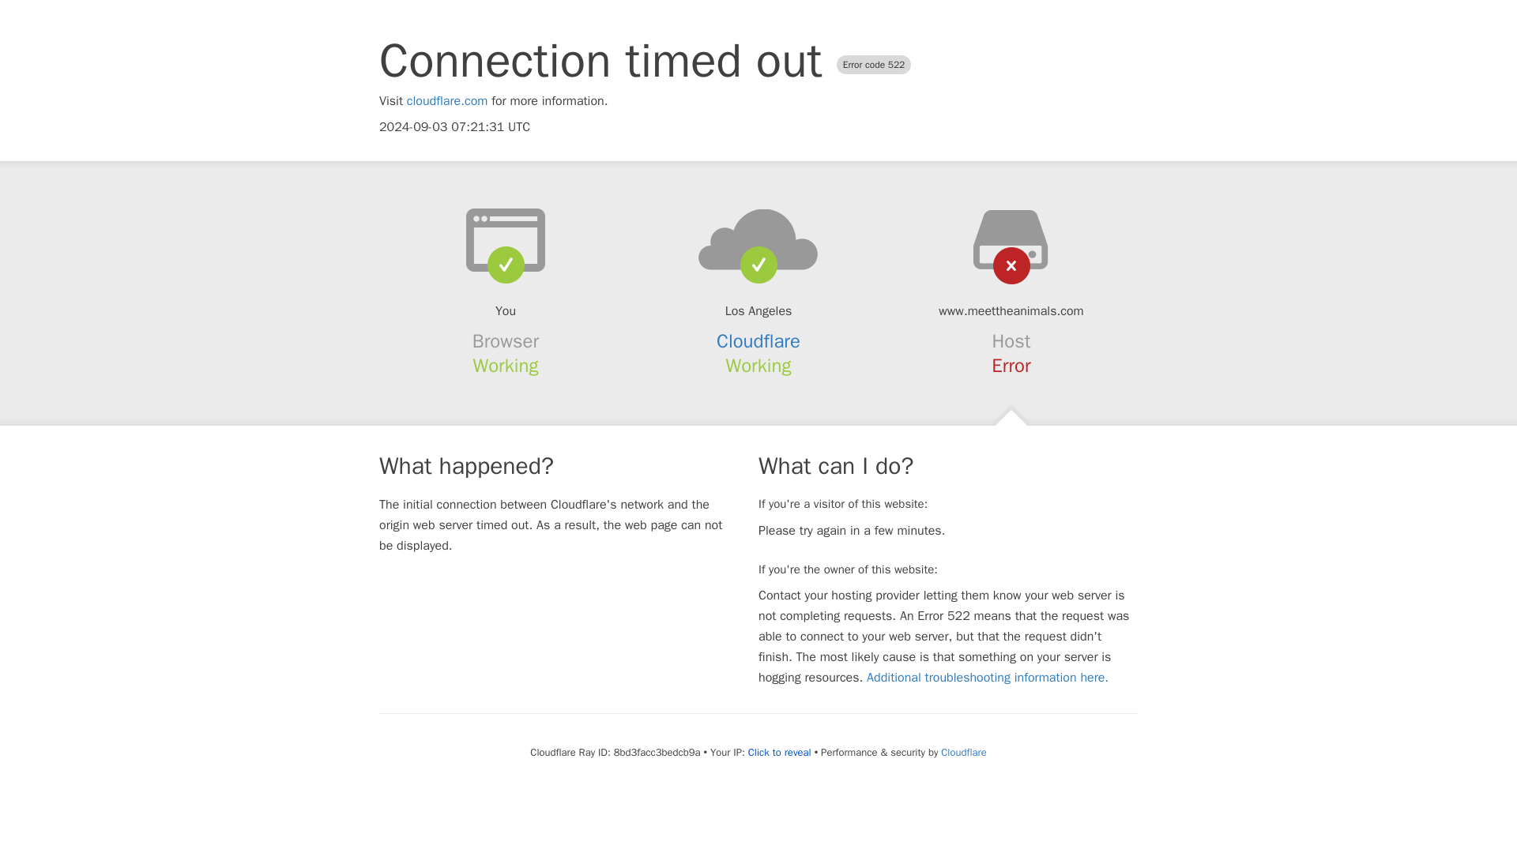 This screenshot has width=1517, height=853. I want to click on Click to reveal, so click(779, 752).